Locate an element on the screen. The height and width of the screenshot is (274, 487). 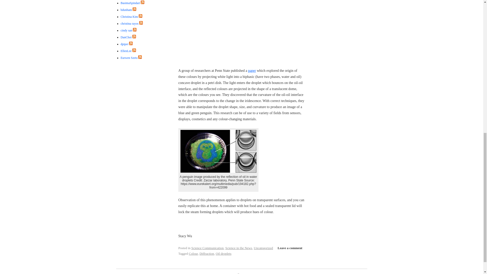
RSS feed is located at coordinates (141, 17).